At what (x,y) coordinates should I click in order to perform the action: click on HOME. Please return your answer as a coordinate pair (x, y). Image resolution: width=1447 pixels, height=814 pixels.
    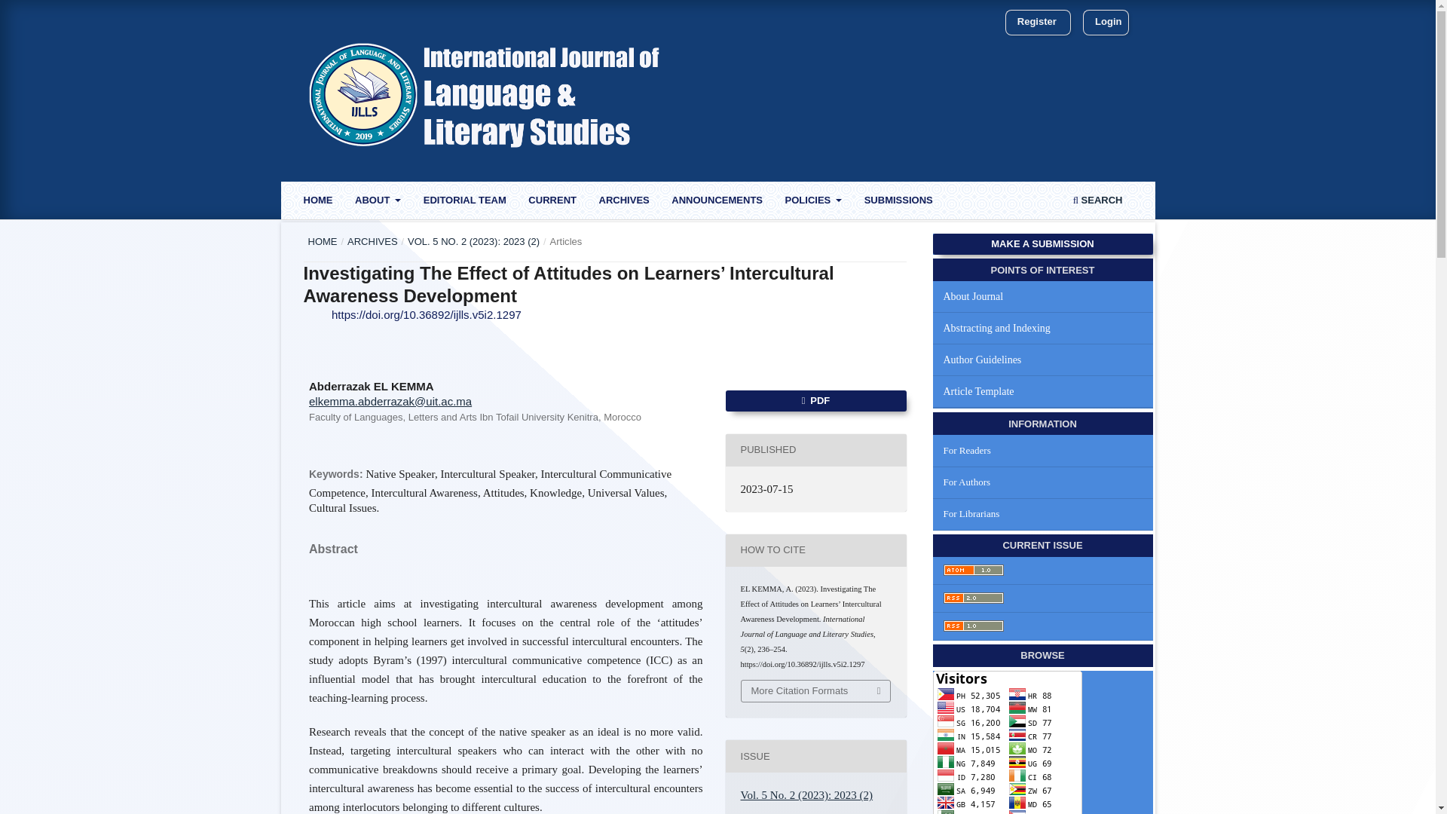
    Looking at the image, I should click on (322, 241).